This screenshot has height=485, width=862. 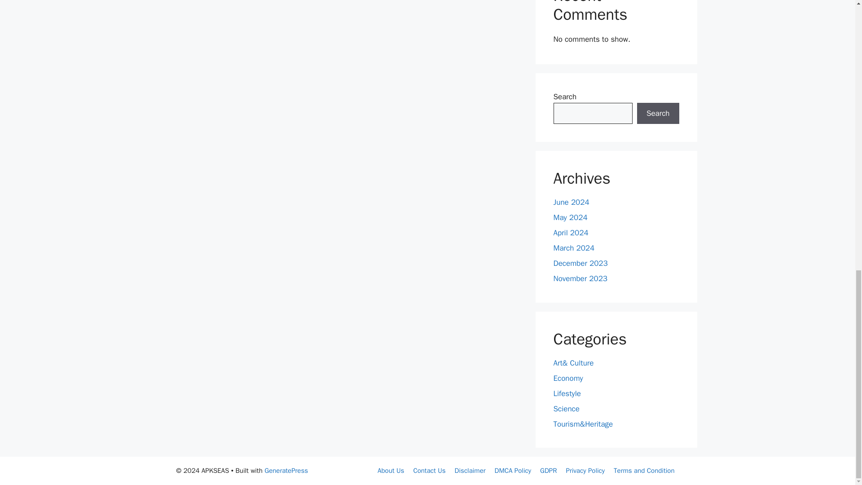 I want to click on November 2023, so click(x=580, y=278).